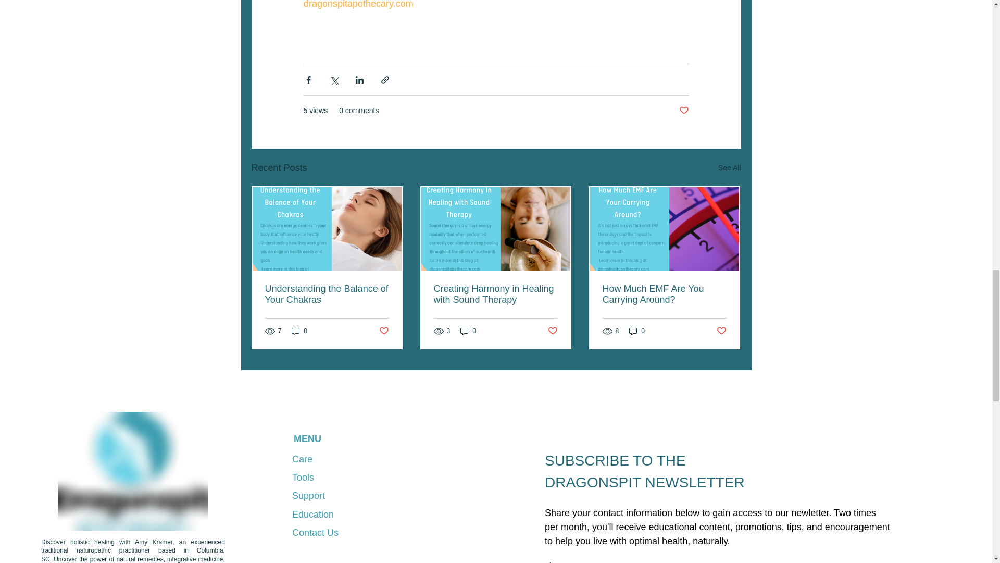  What do you see at coordinates (729, 168) in the screenshot?
I see `See All` at bounding box center [729, 168].